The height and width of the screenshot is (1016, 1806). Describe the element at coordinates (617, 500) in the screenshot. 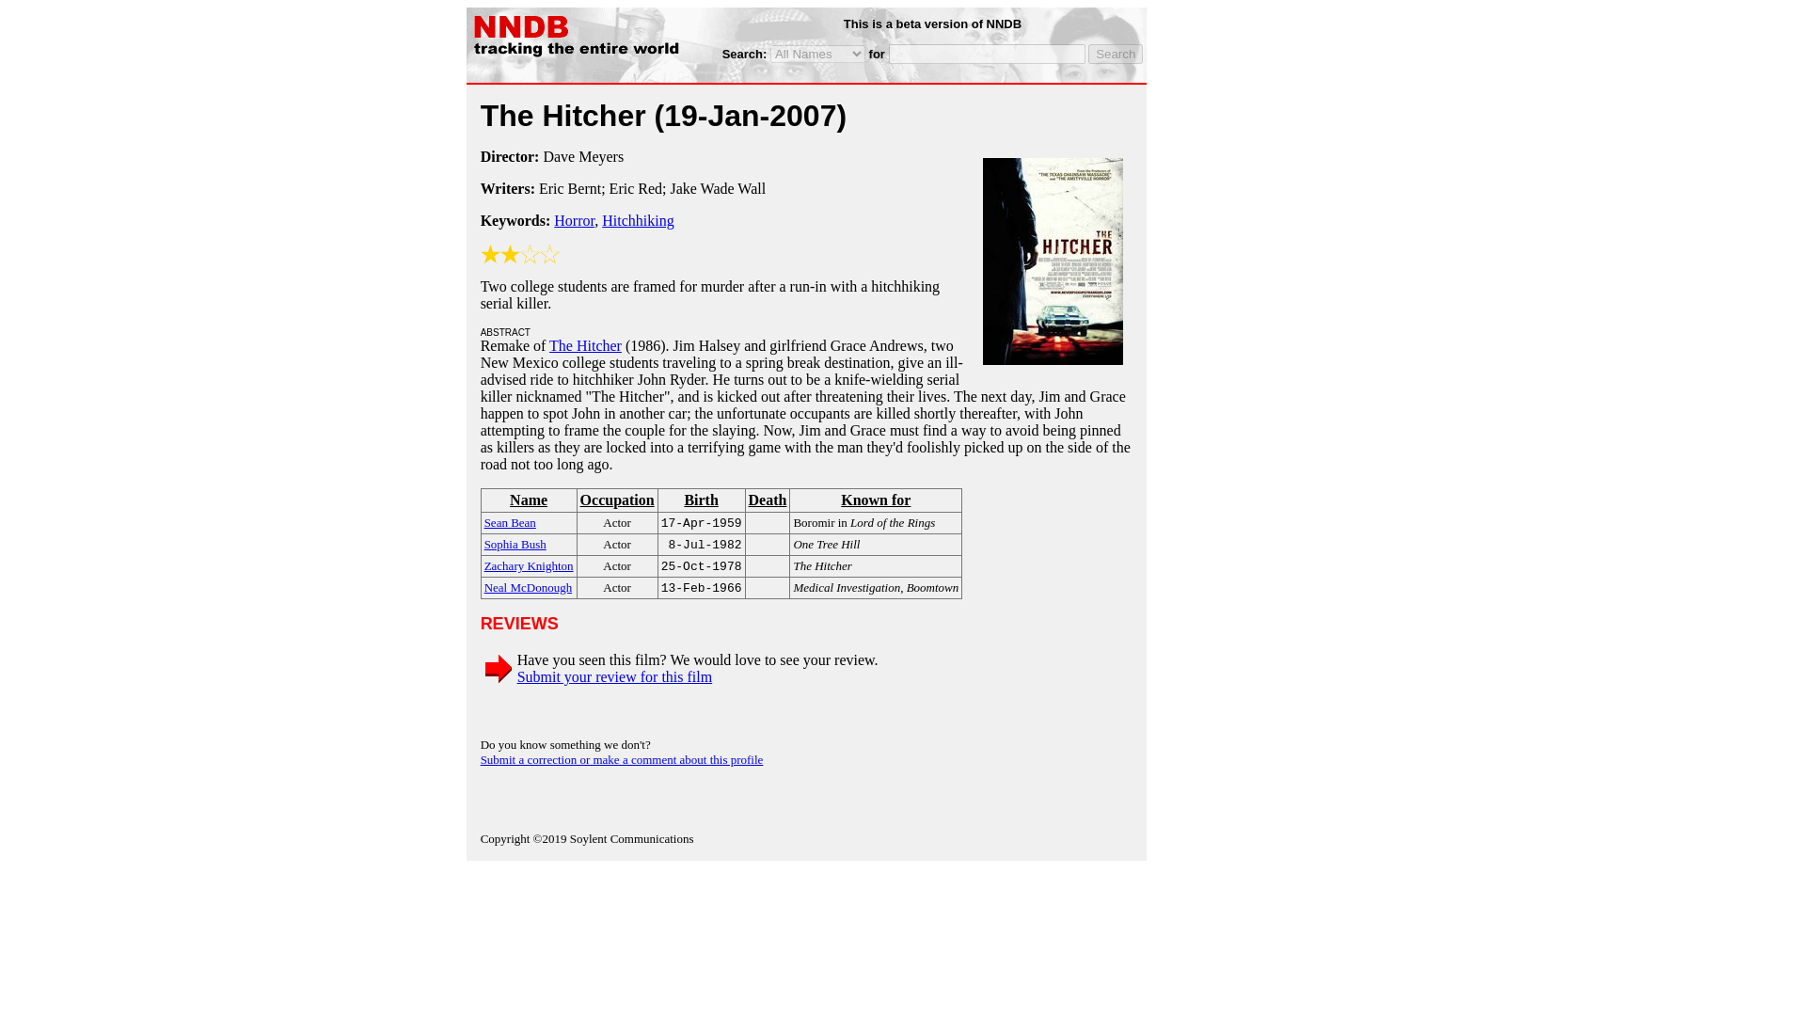

I see `Occupation` at that location.